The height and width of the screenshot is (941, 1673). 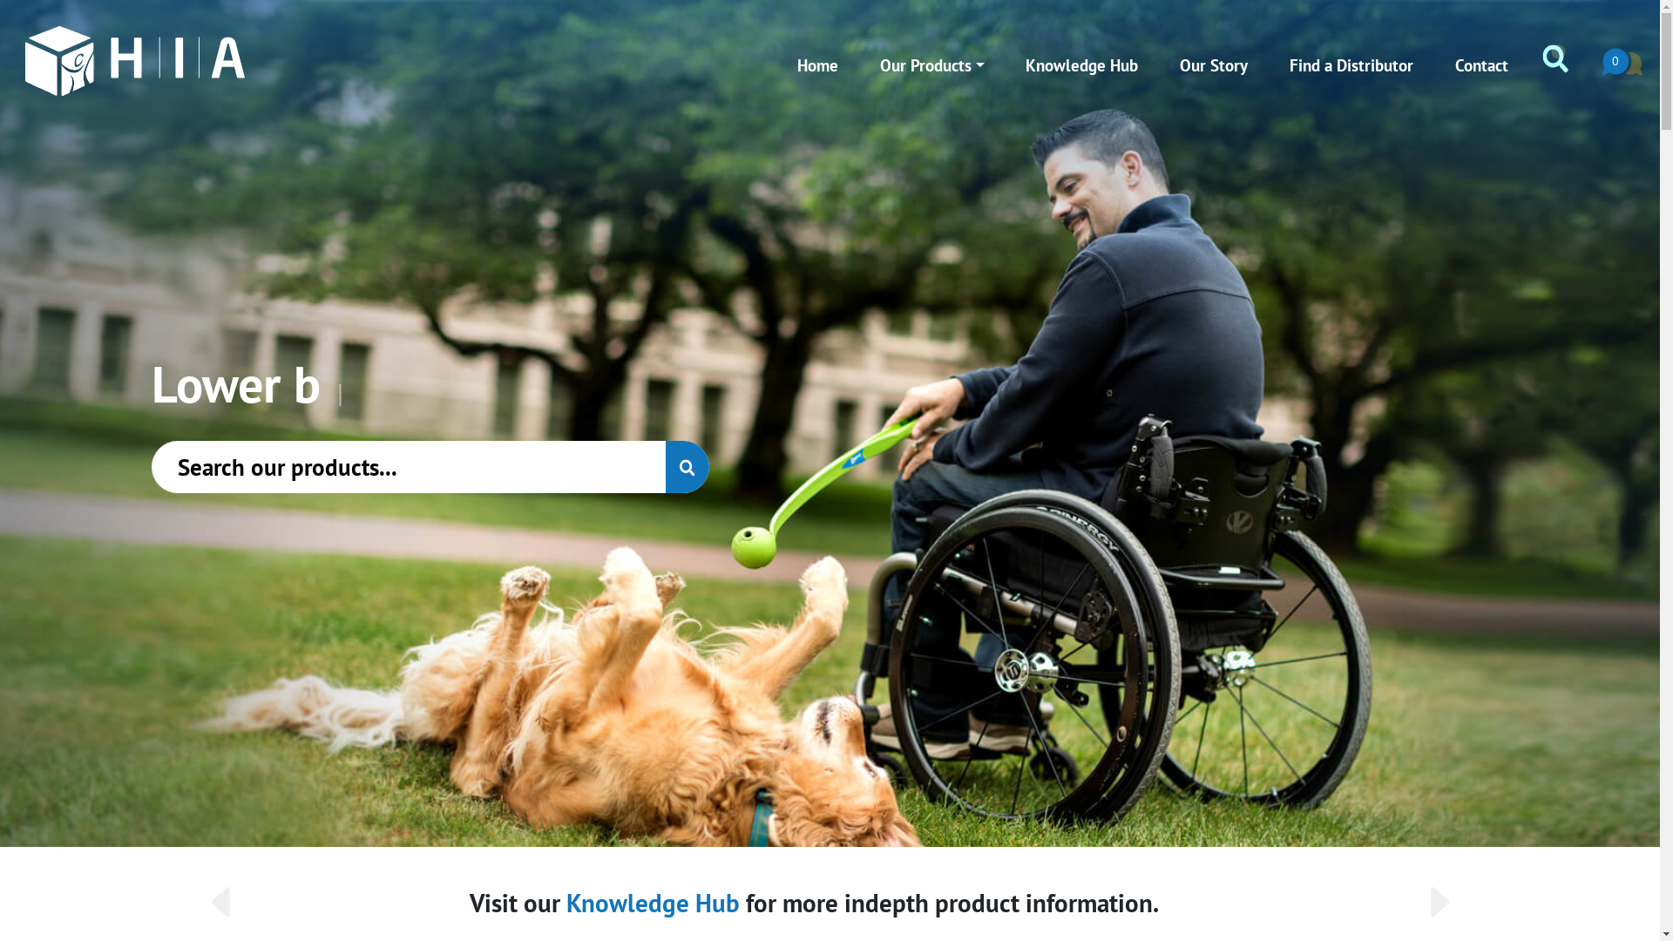 What do you see at coordinates (1215, 65) in the screenshot?
I see `Our Story` at bounding box center [1215, 65].